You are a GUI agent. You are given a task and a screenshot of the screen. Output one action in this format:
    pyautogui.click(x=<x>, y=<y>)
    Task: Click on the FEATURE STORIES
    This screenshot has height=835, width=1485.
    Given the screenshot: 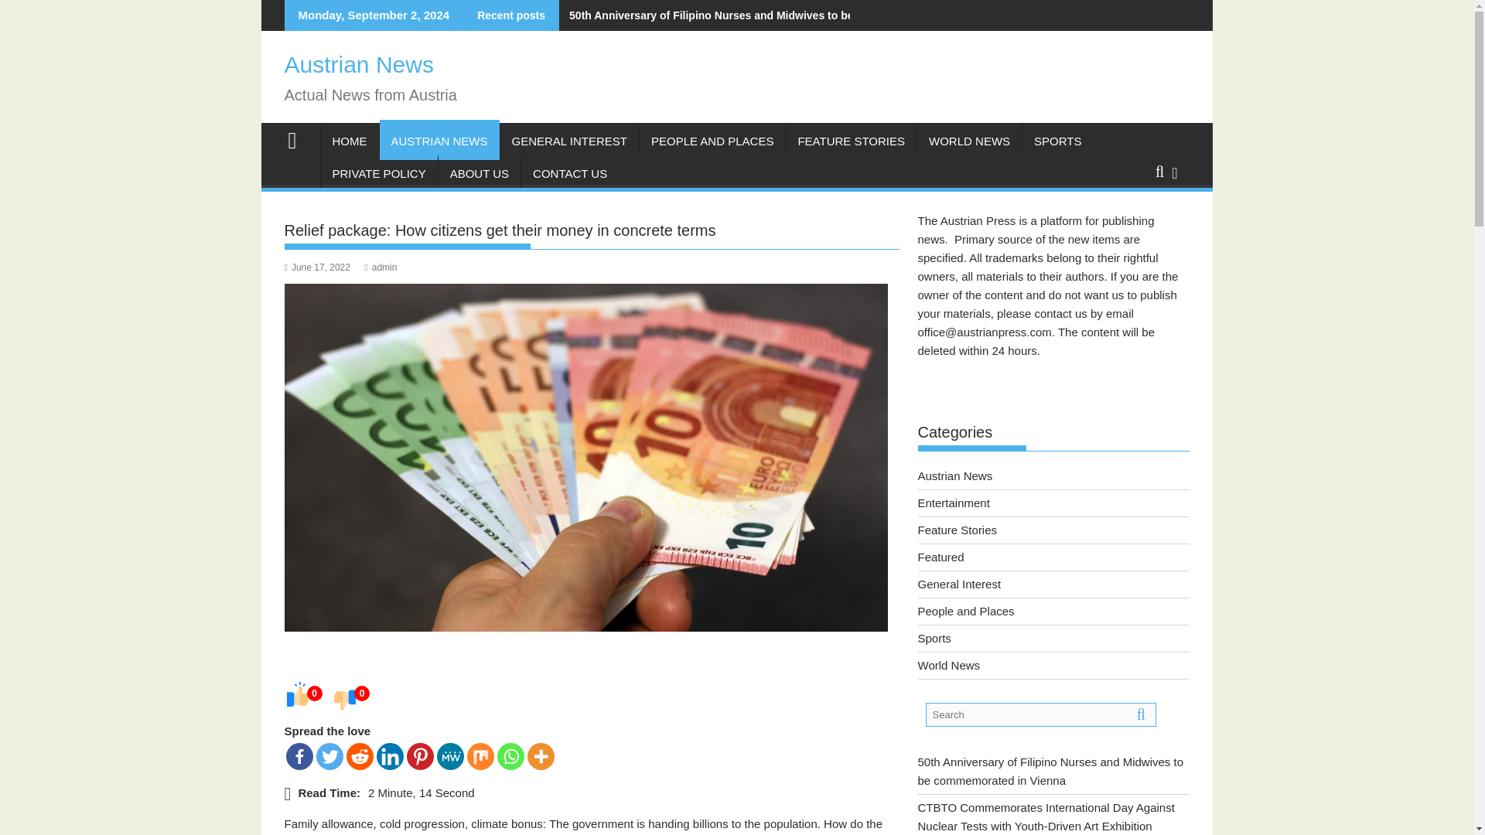 What is the action you would take?
    pyautogui.click(x=851, y=141)
    